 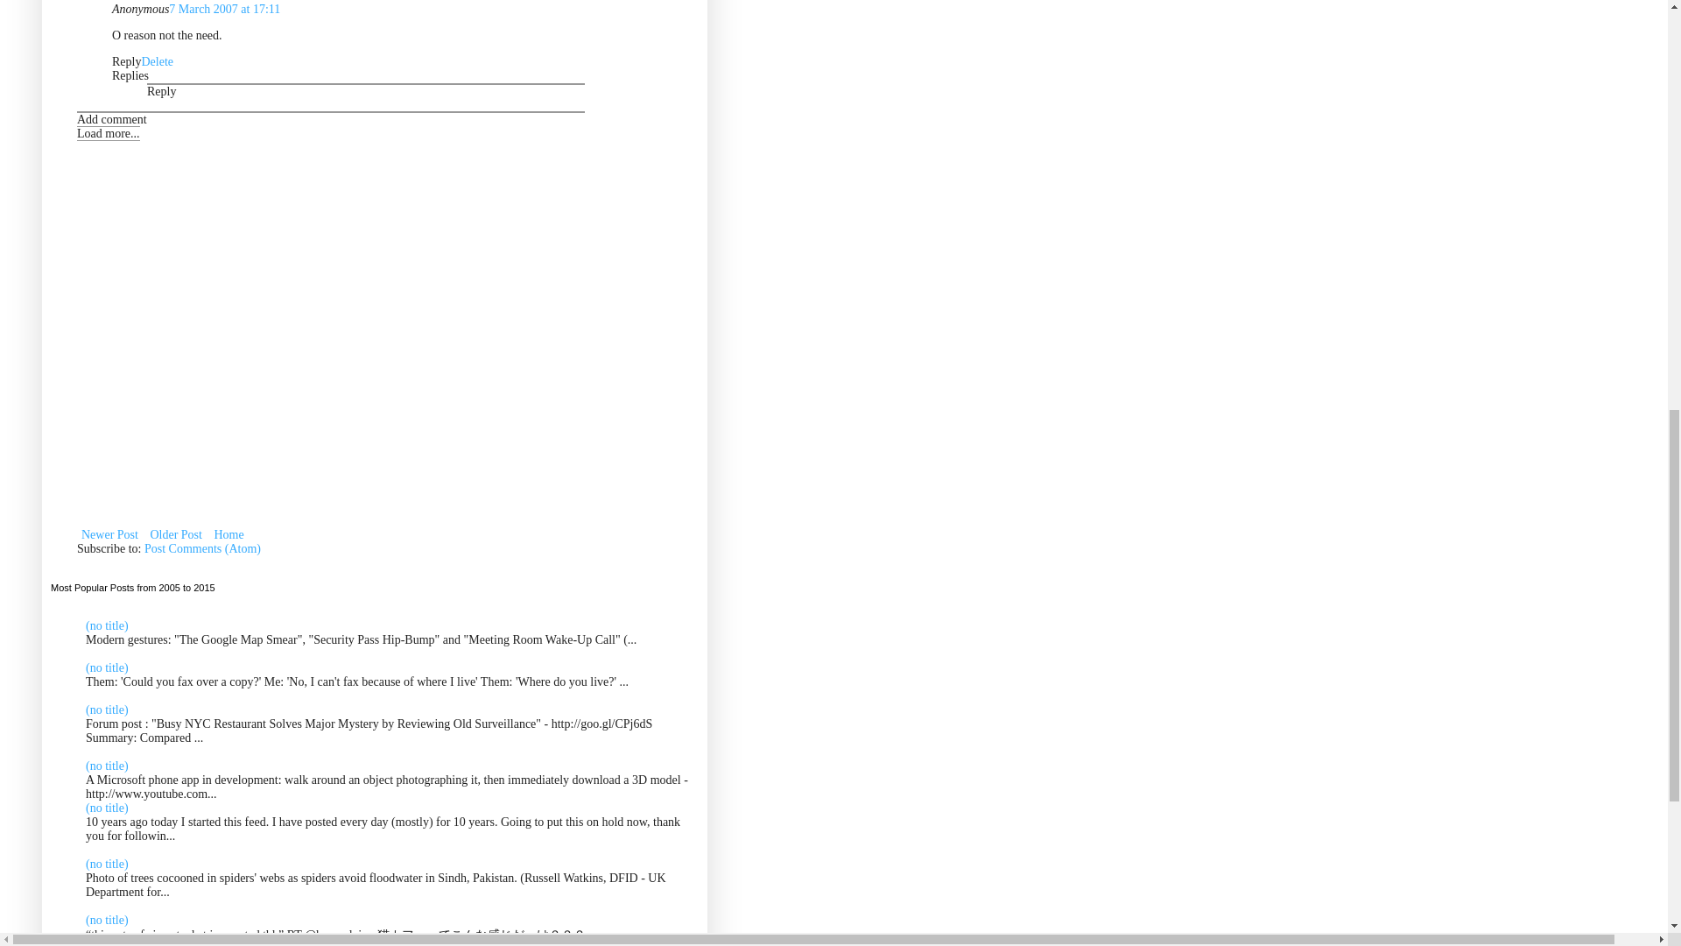 I want to click on Reply, so click(x=161, y=91).